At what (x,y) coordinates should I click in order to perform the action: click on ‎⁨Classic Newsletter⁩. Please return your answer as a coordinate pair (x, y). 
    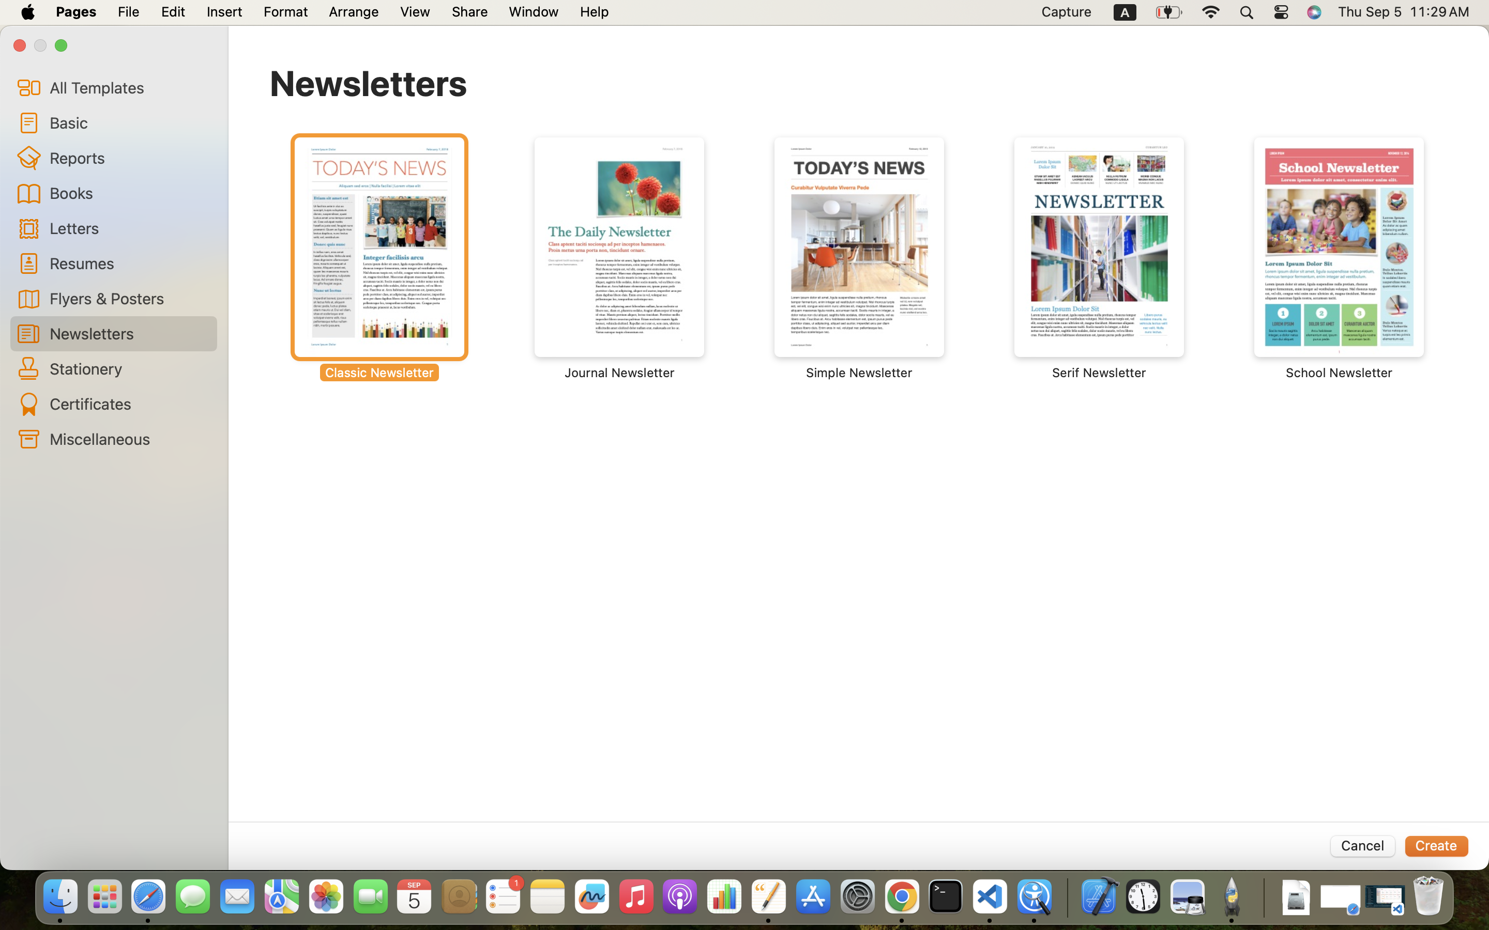
    Looking at the image, I should click on (379, 258).